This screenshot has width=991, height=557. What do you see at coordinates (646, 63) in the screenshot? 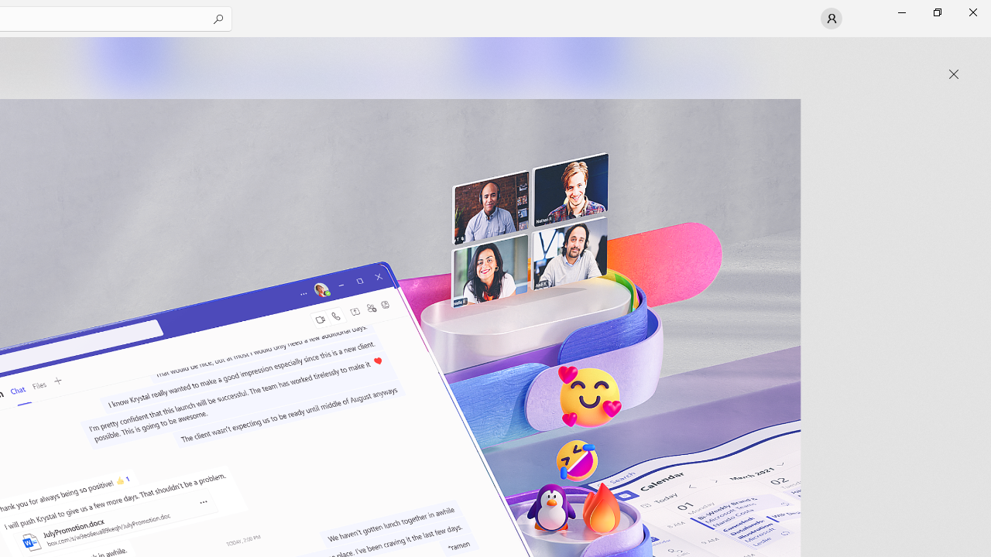
I see `Screenshot 3` at bounding box center [646, 63].